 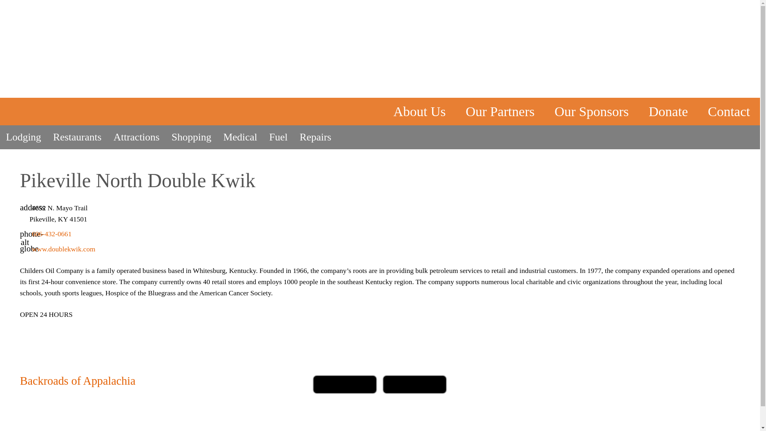 I want to click on Our Partners, so click(x=500, y=112).